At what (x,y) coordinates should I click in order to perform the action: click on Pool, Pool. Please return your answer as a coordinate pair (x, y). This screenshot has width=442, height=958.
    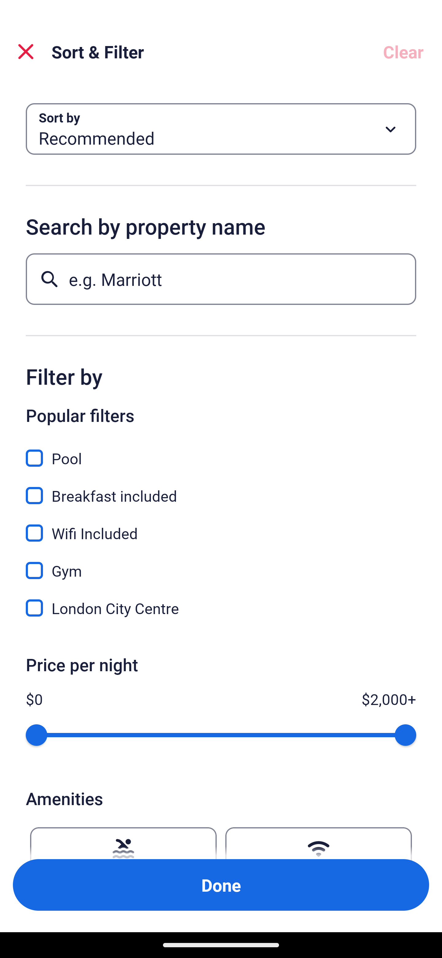
    Looking at the image, I should click on (221, 451).